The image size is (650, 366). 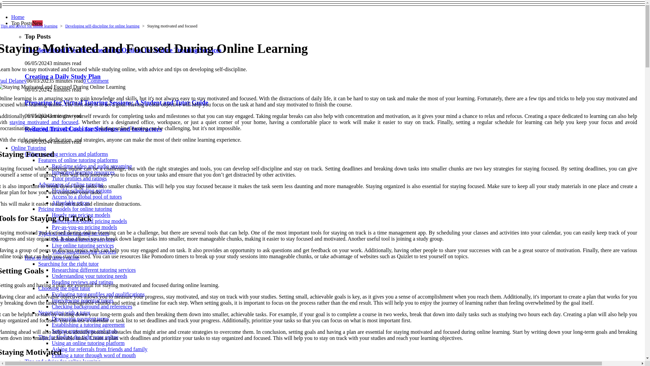 What do you see at coordinates (64, 312) in the screenshot?
I see `Negotiating with a tutor` at bounding box center [64, 312].